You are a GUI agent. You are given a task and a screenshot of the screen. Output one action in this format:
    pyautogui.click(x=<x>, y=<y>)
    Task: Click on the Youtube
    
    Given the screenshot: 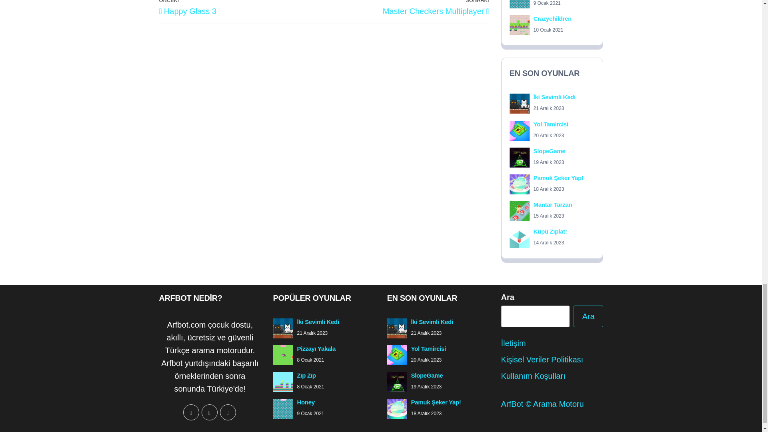 What is the action you would take?
    pyautogui.click(x=228, y=412)
    